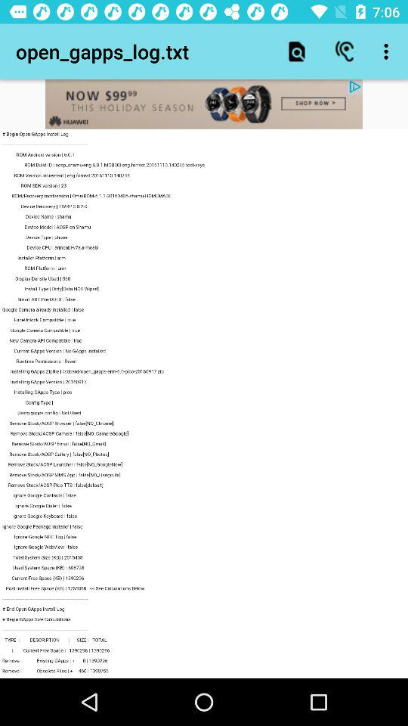 This screenshot has height=726, width=408. I want to click on click advertisement, so click(204, 104).